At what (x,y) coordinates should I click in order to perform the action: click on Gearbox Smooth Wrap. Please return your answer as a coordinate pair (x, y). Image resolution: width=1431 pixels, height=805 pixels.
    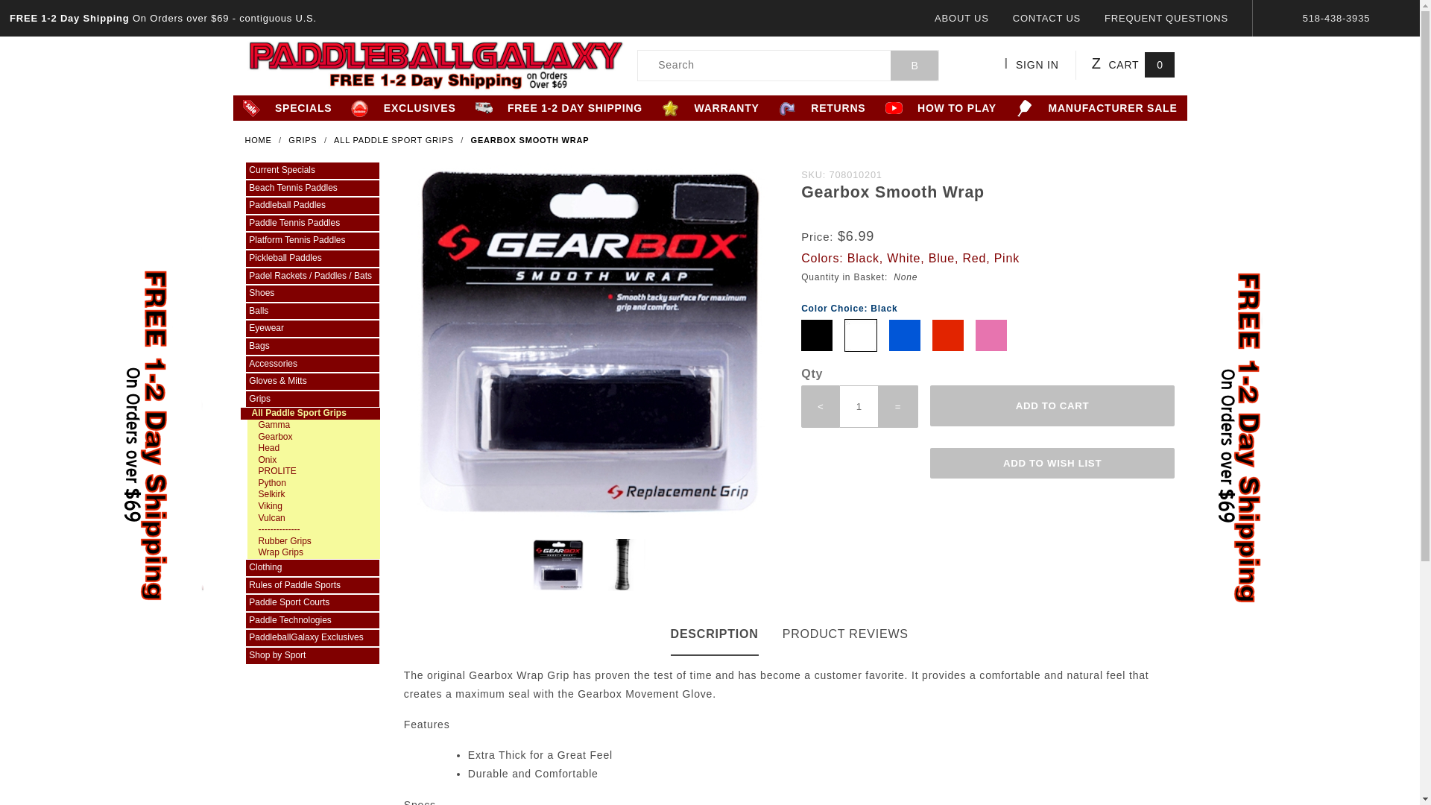
    Looking at the image, I should click on (530, 140).